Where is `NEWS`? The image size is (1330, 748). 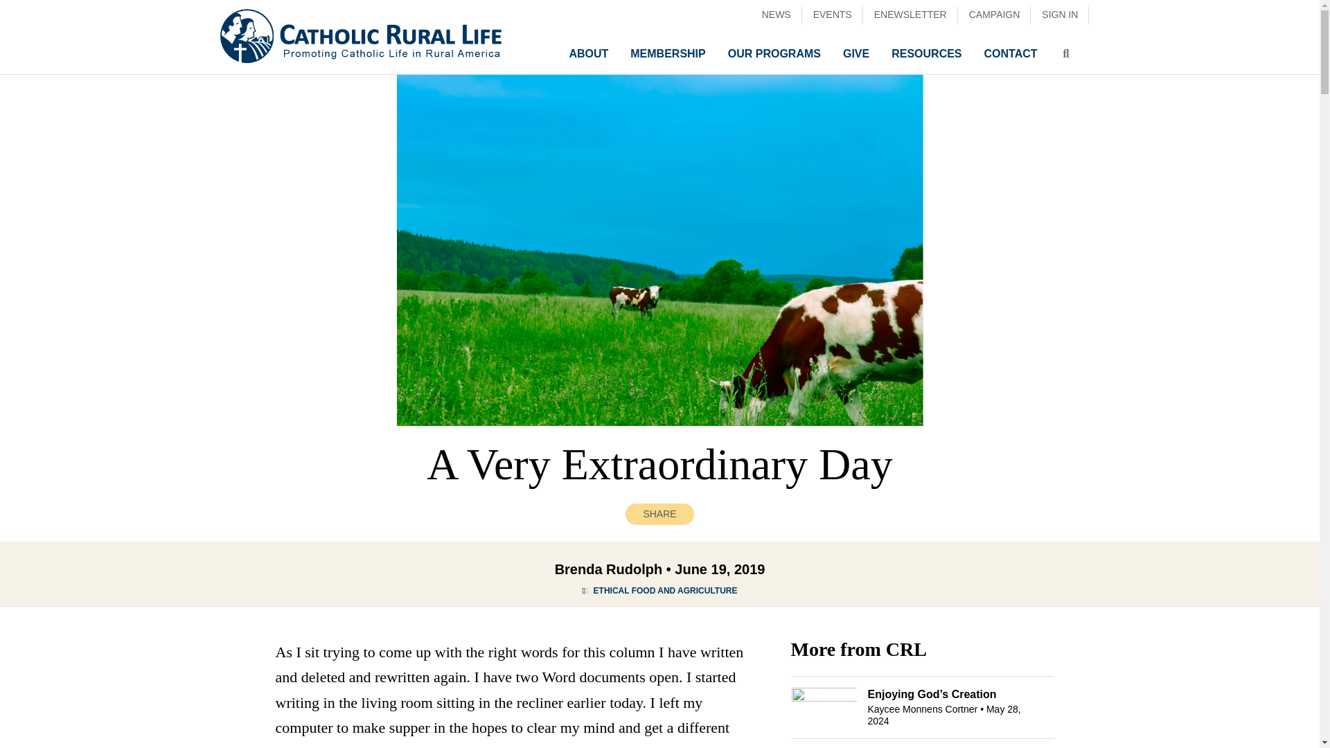
NEWS is located at coordinates (777, 15).